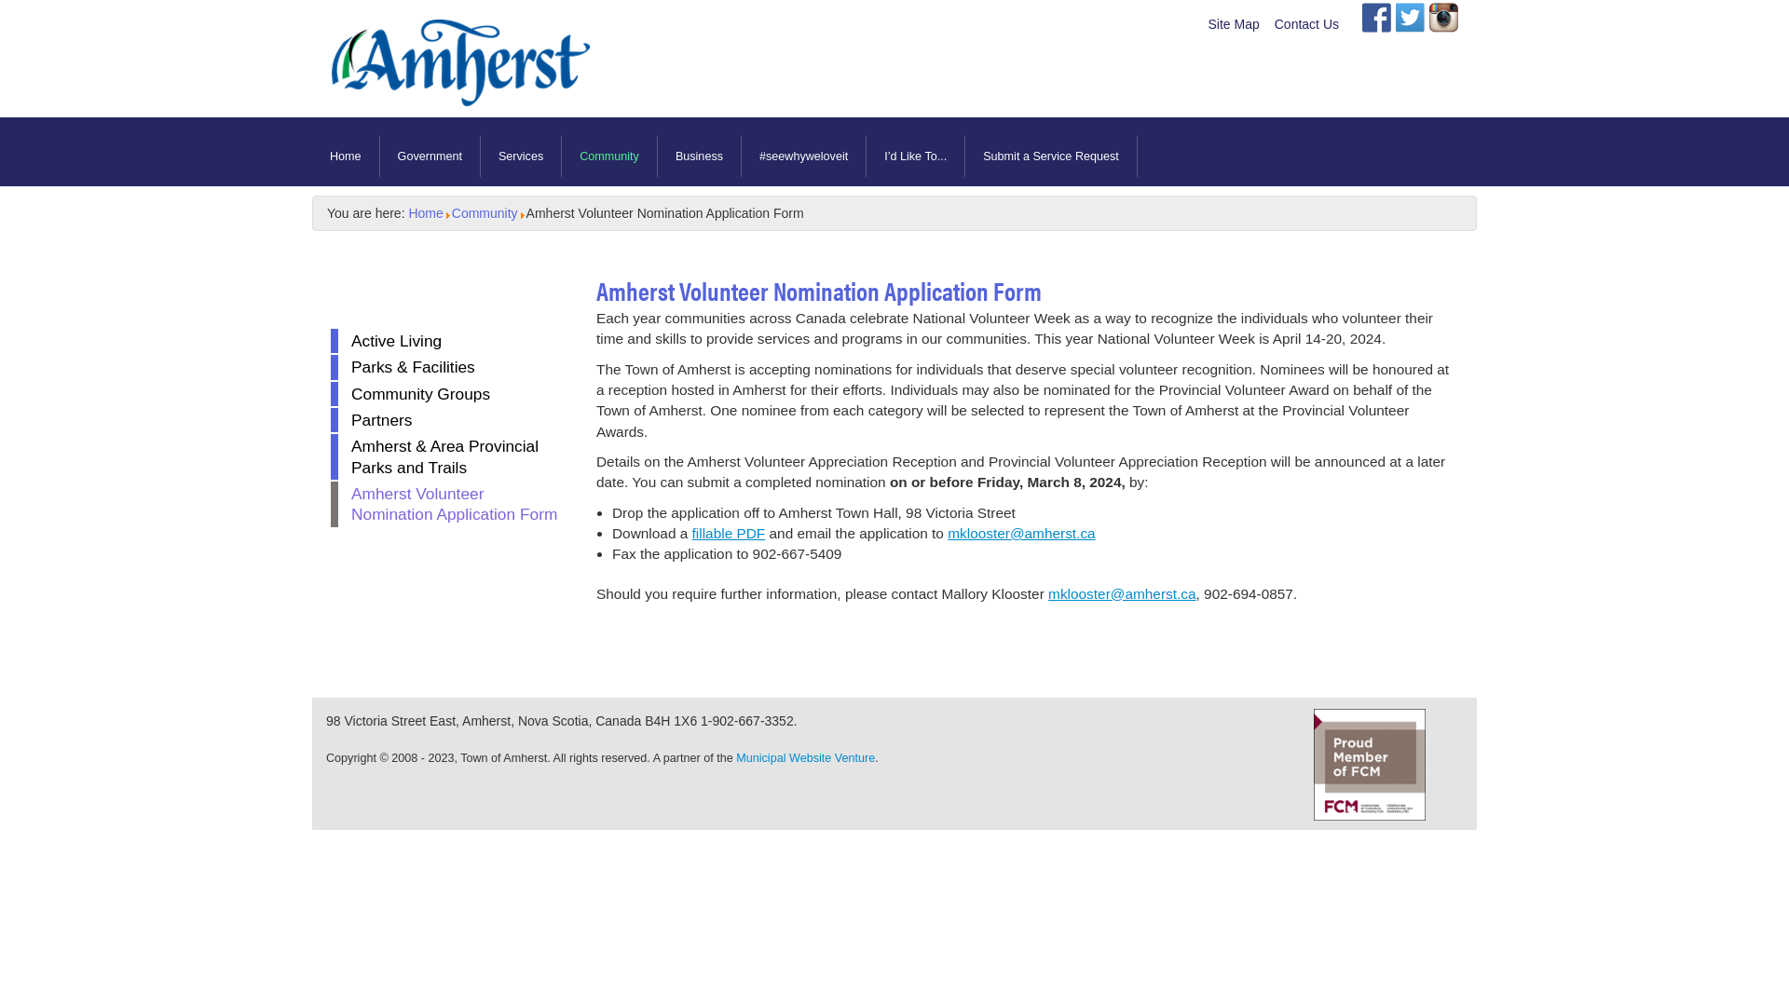 The width and height of the screenshot is (1789, 1006). Describe the element at coordinates (449, 367) in the screenshot. I see `Parks & Facilities` at that location.